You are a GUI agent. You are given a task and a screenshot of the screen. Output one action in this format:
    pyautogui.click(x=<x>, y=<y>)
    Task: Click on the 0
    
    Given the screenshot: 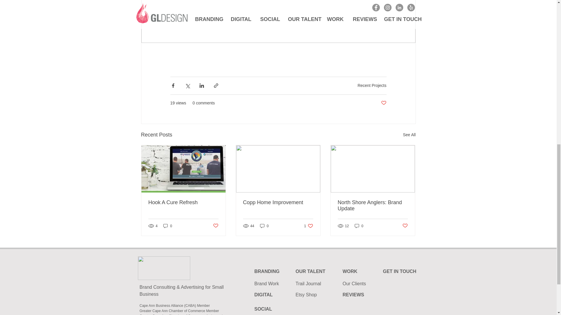 What is the action you would take?
    pyautogui.click(x=309, y=226)
    